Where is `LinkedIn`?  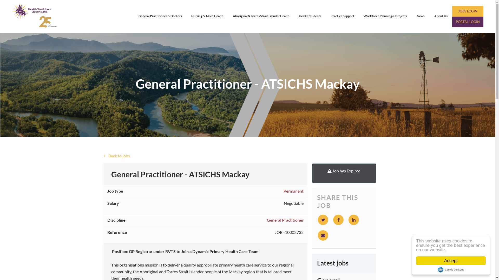 LinkedIn is located at coordinates (354, 220).